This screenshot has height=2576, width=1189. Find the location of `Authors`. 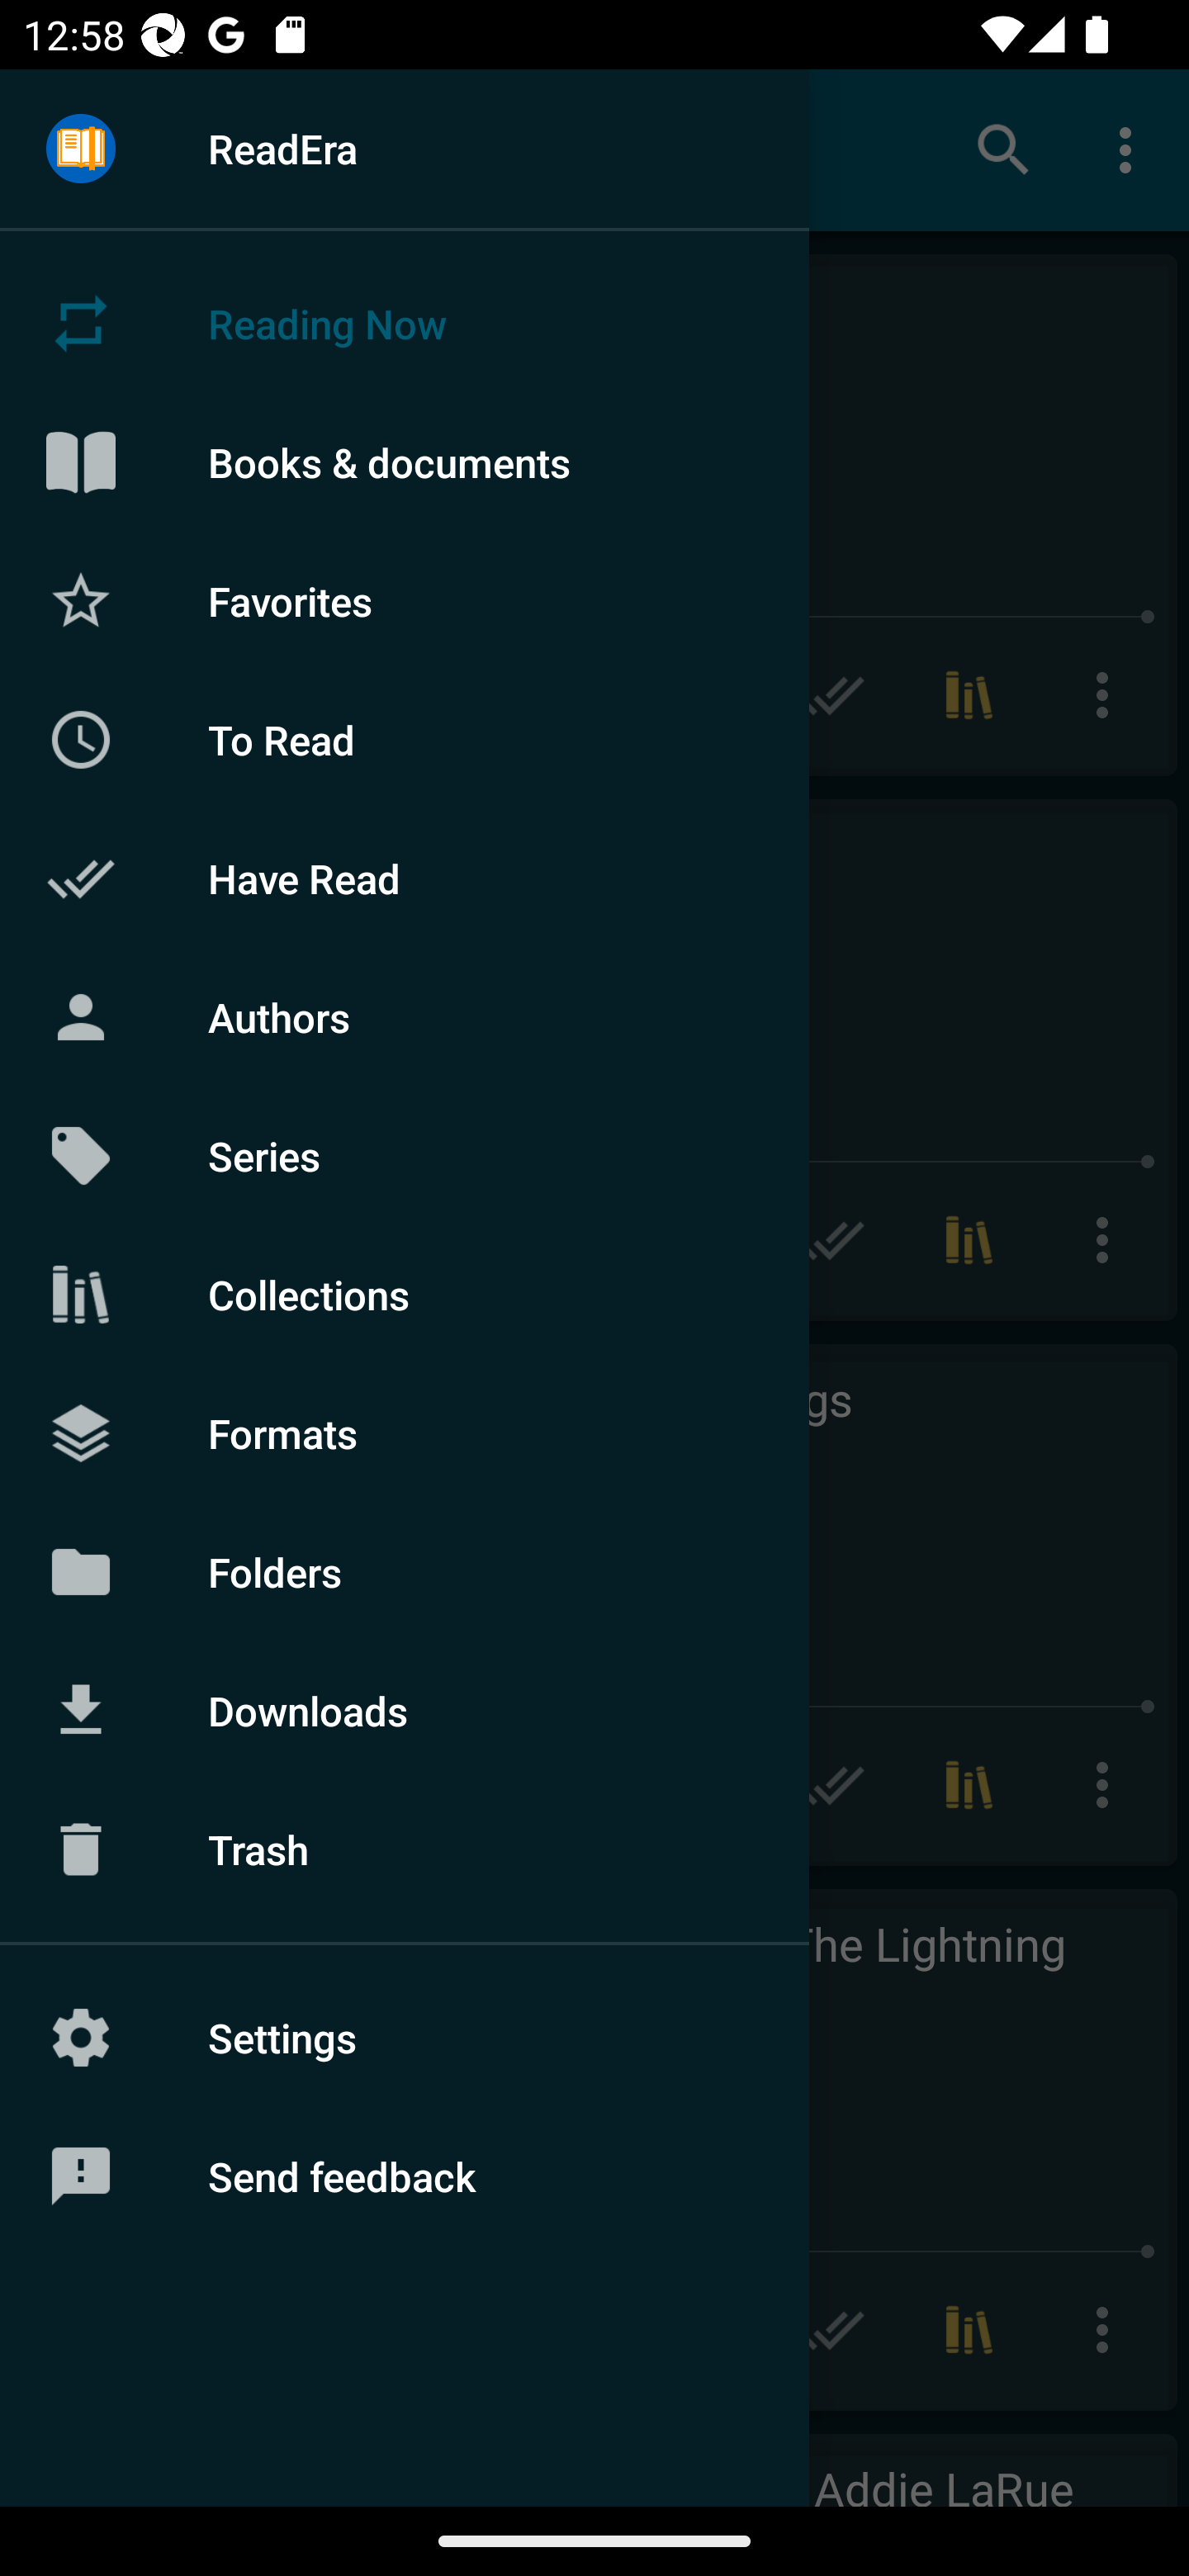

Authors is located at coordinates (405, 1017).